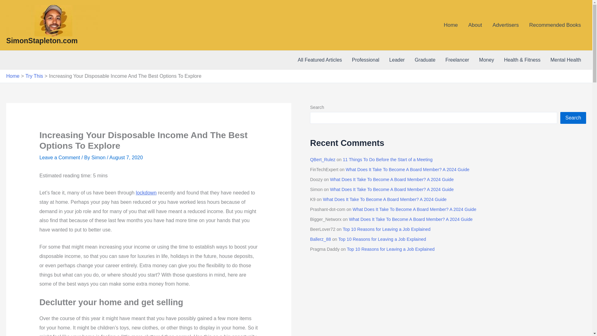 The width and height of the screenshot is (597, 336). What do you see at coordinates (566, 60) in the screenshot?
I see `Mental Health` at bounding box center [566, 60].